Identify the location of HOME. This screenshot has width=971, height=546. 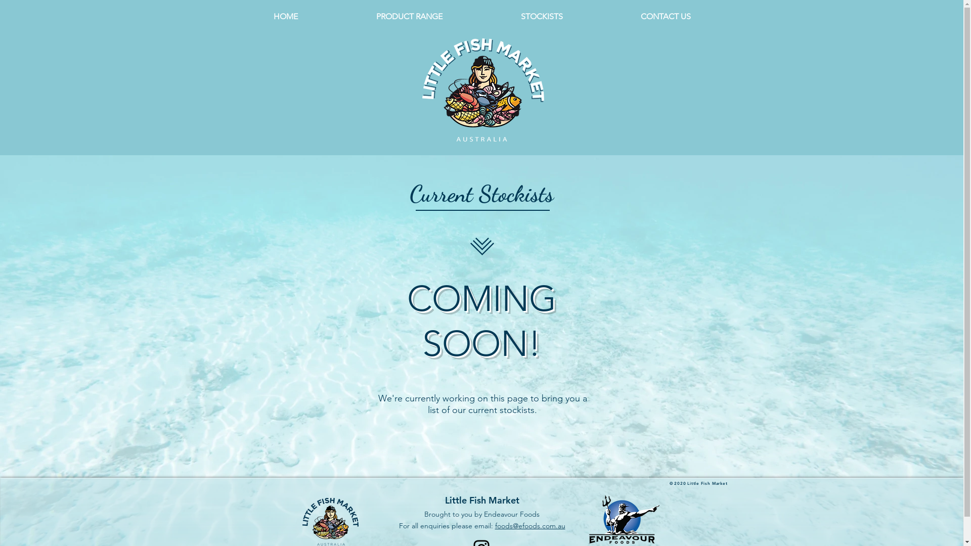
(286, 16).